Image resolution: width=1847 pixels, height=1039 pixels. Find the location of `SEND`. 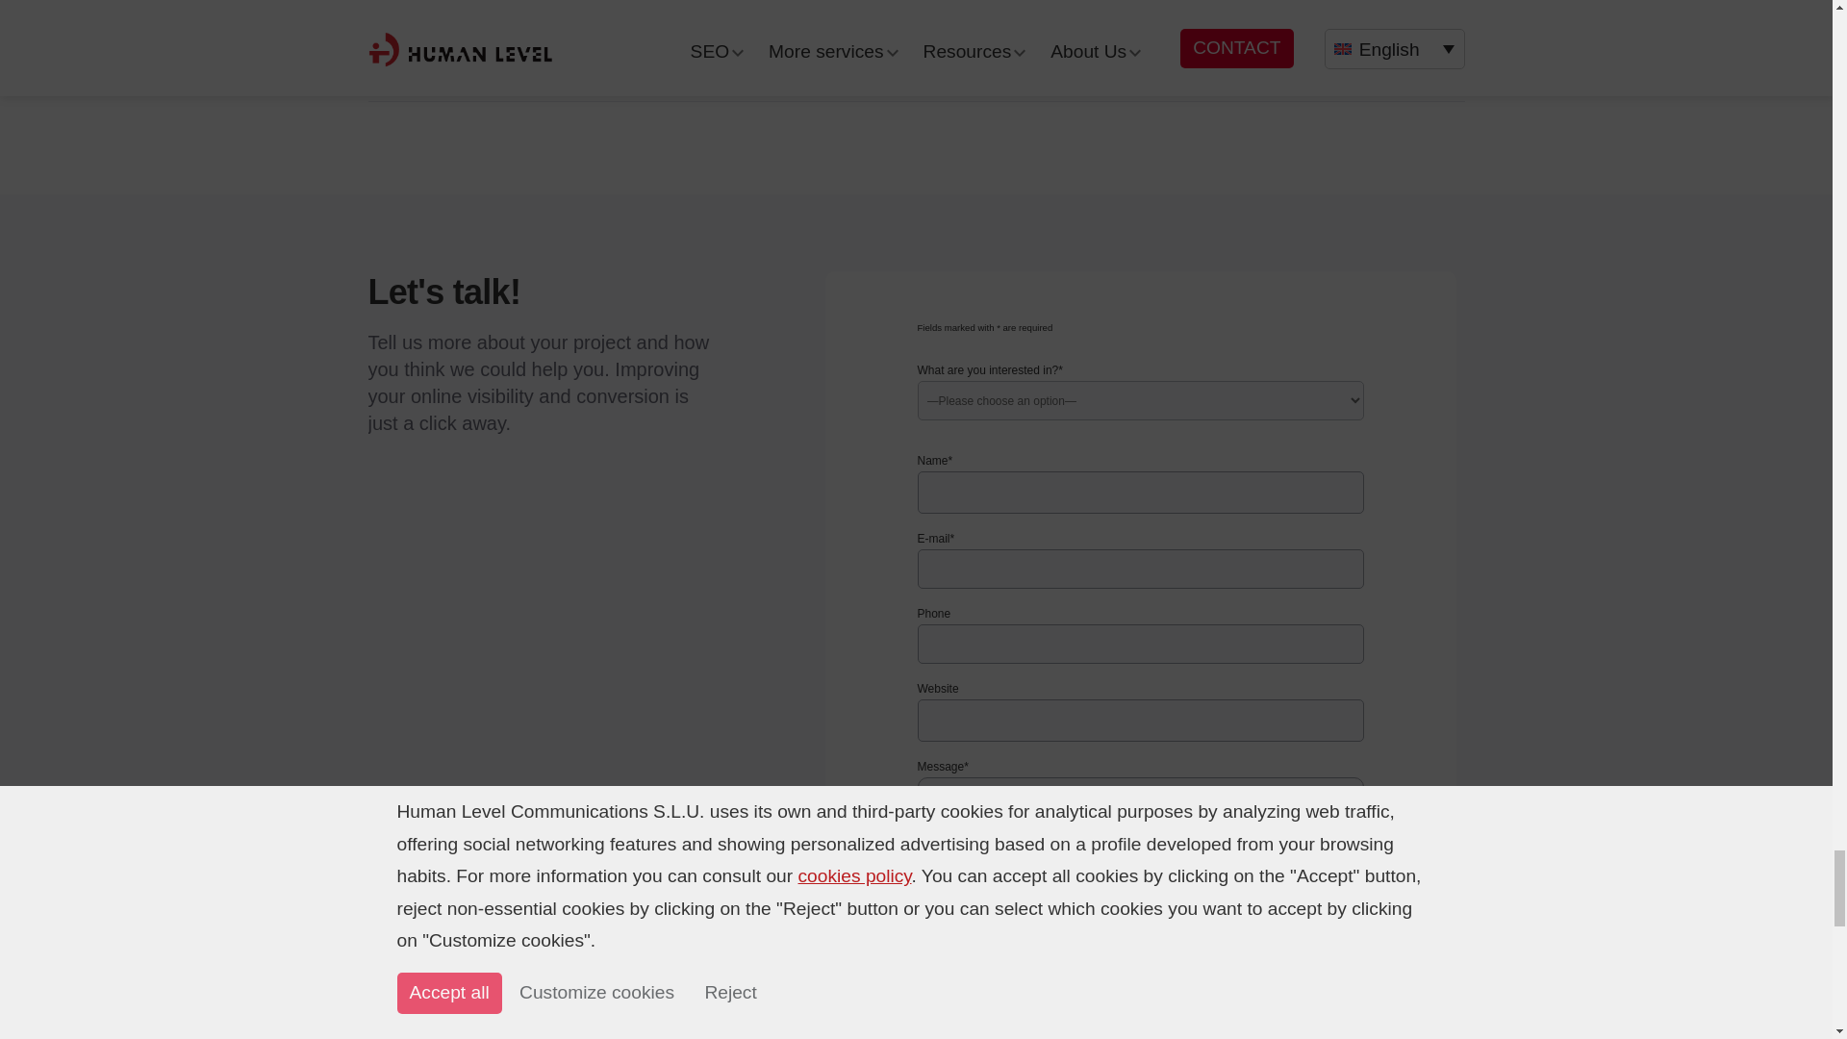

SEND is located at coordinates (955, 1022).